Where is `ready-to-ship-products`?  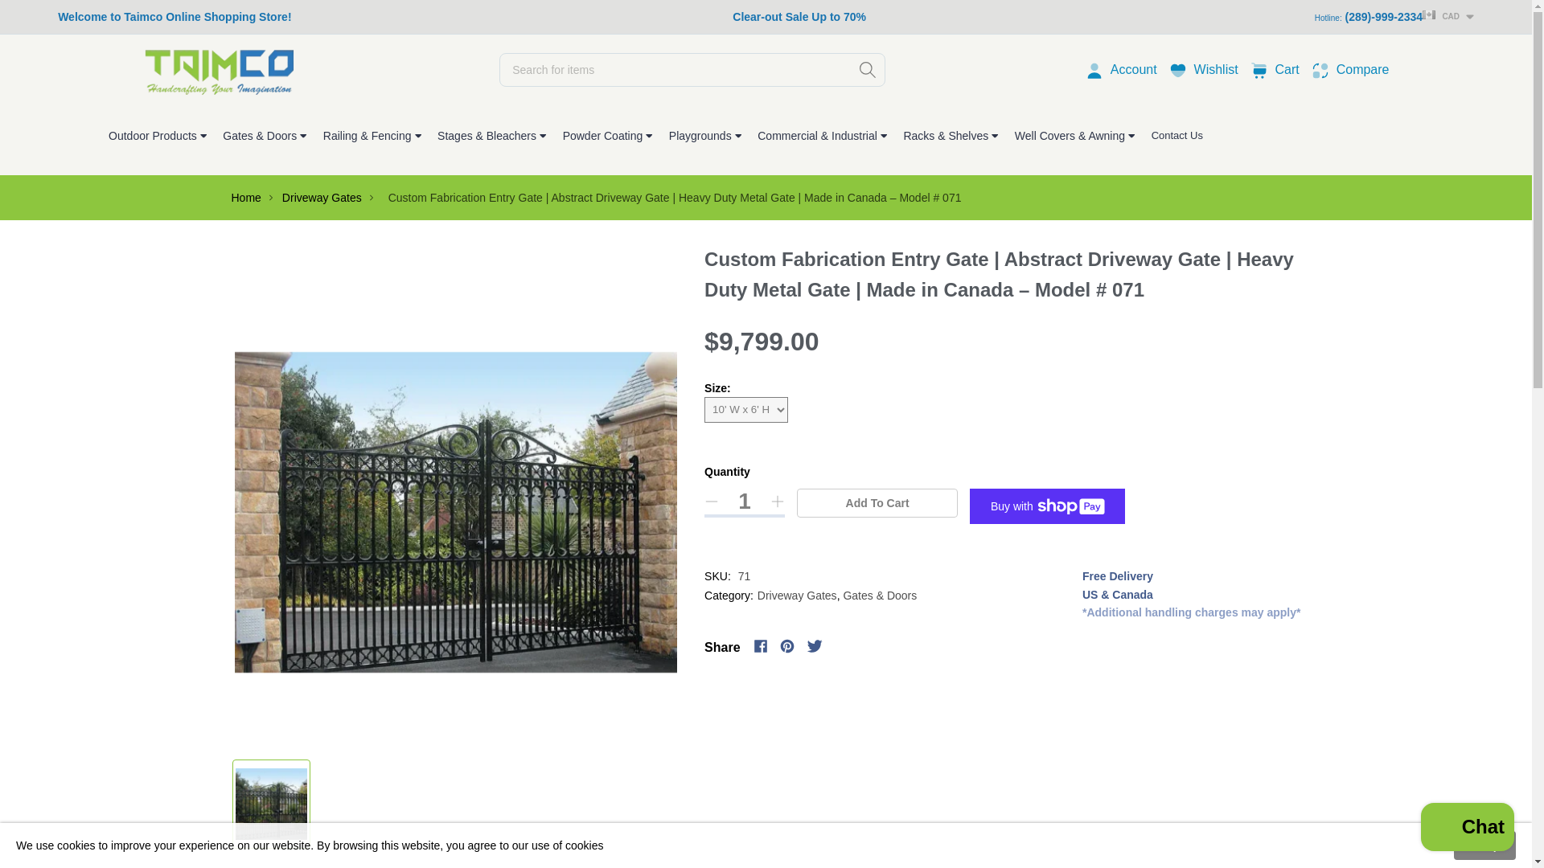
ready-to-ship-products is located at coordinates (1261, 69).